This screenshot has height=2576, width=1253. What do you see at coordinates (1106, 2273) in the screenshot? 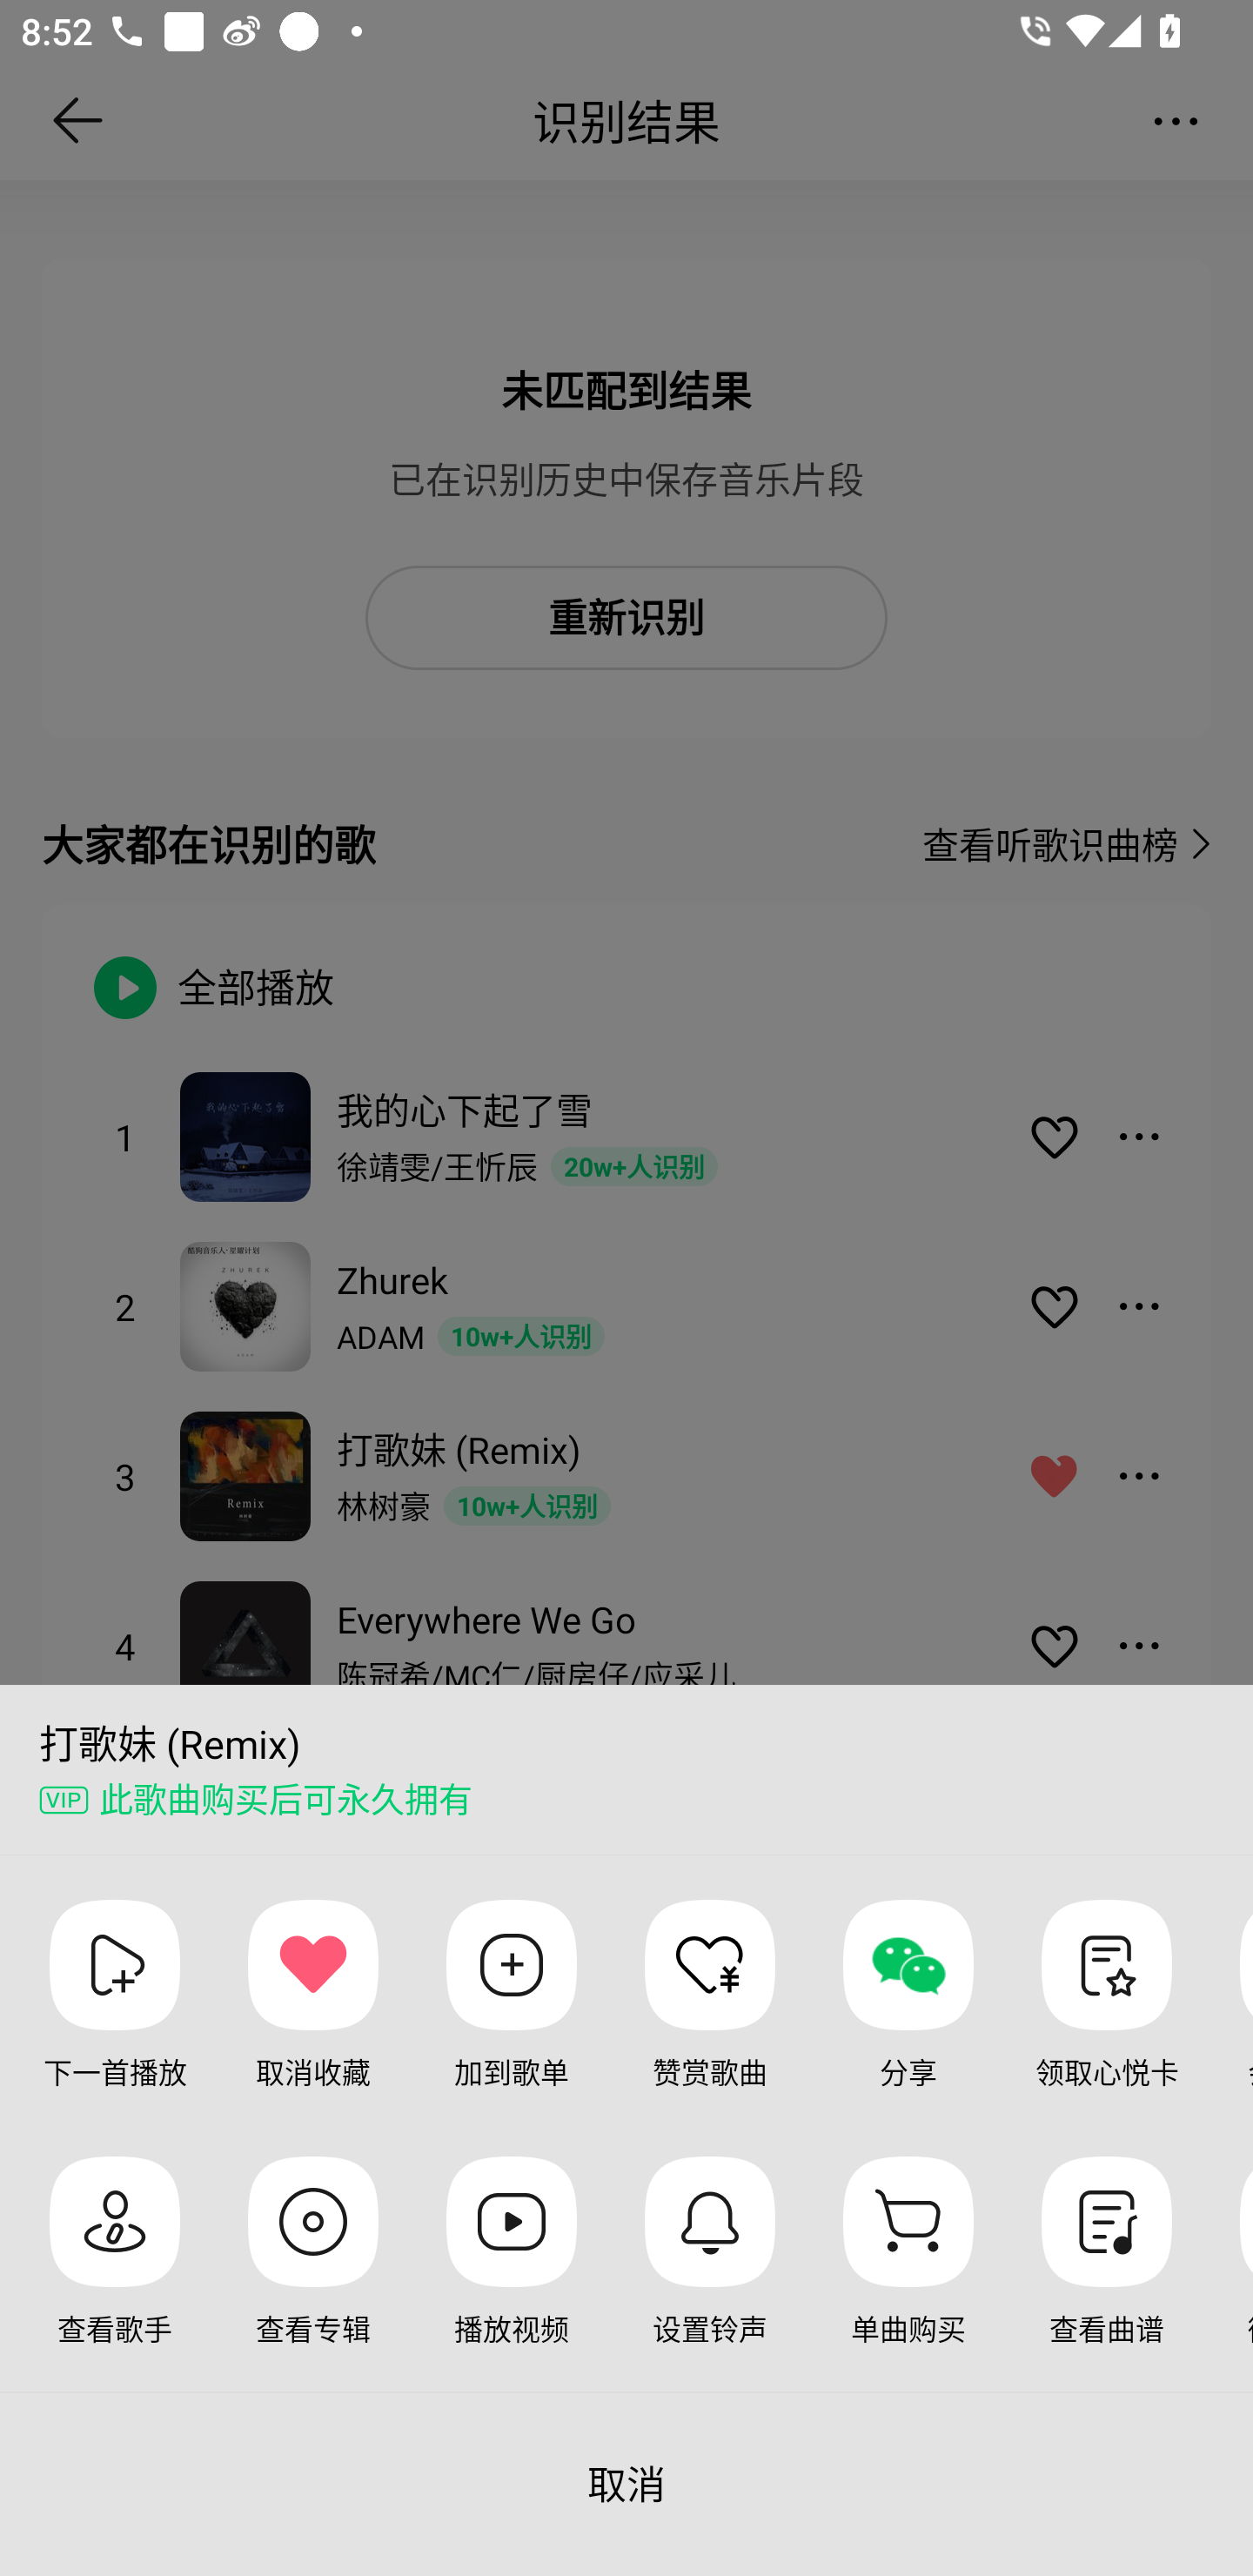
I see `查看曲谱` at bounding box center [1106, 2273].